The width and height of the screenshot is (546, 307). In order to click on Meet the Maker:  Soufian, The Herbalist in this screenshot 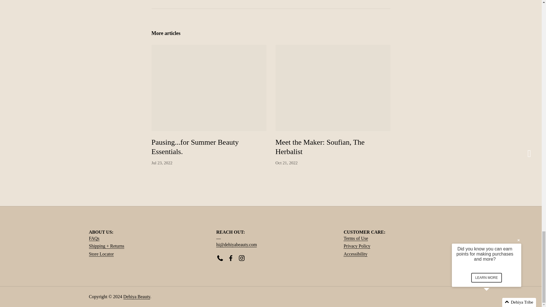, I will do `click(320, 148)`.